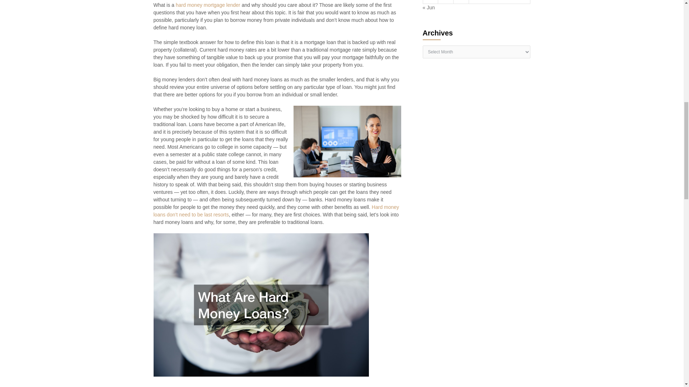 This screenshot has width=689, height=387. I want to click on hard money mortgage lender, so click(208, 5).